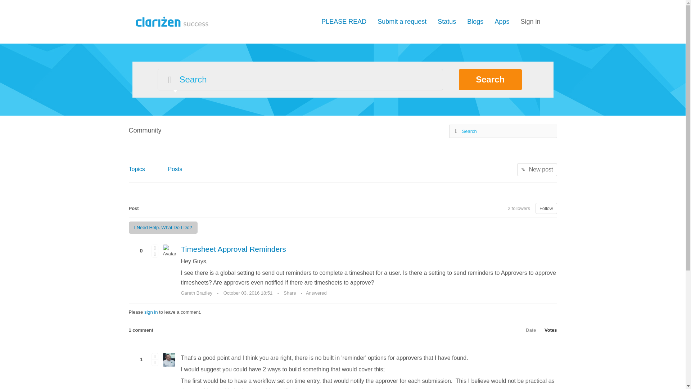  I want to click on 2016-10-03 18:51, so click(248, 292).